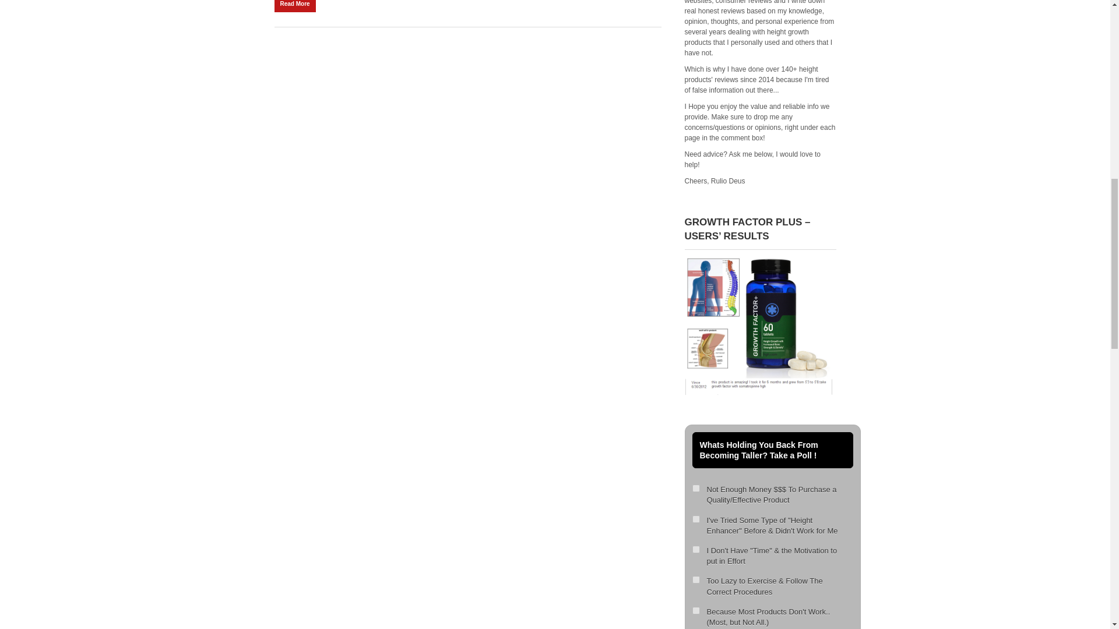 This screenshot has height=629, width=1119. Describe the element at coordinates (696, 488) in the screenshot. I see `37688124` at that location.